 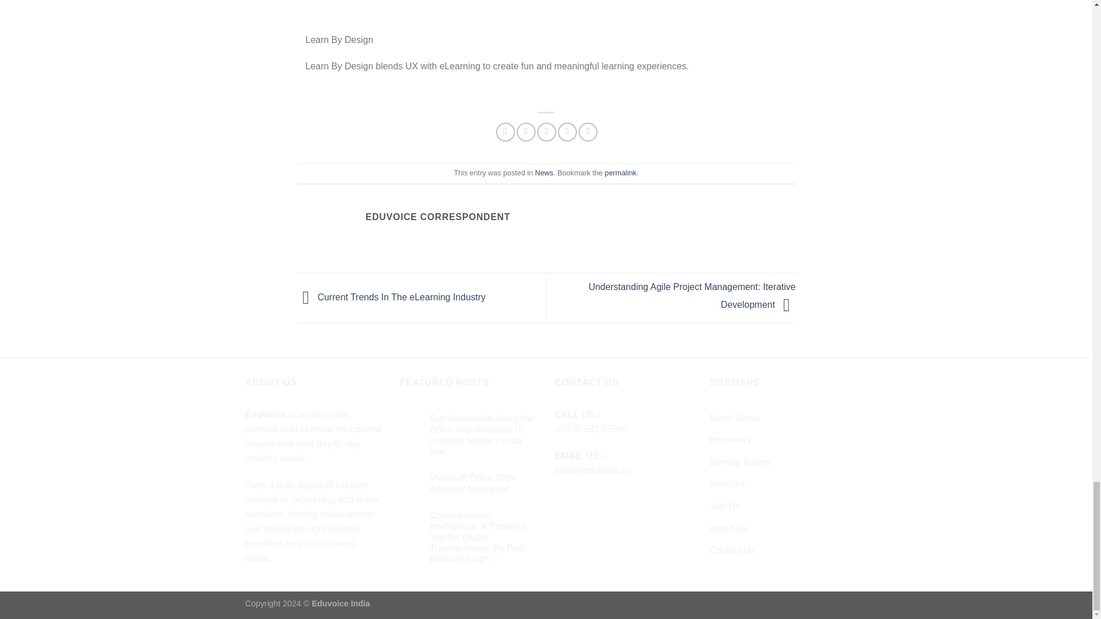 What do you see at coordinates (568, 132) in the screenshot?
I see `Pin on Pinterest` at bounding box center [568, 132].